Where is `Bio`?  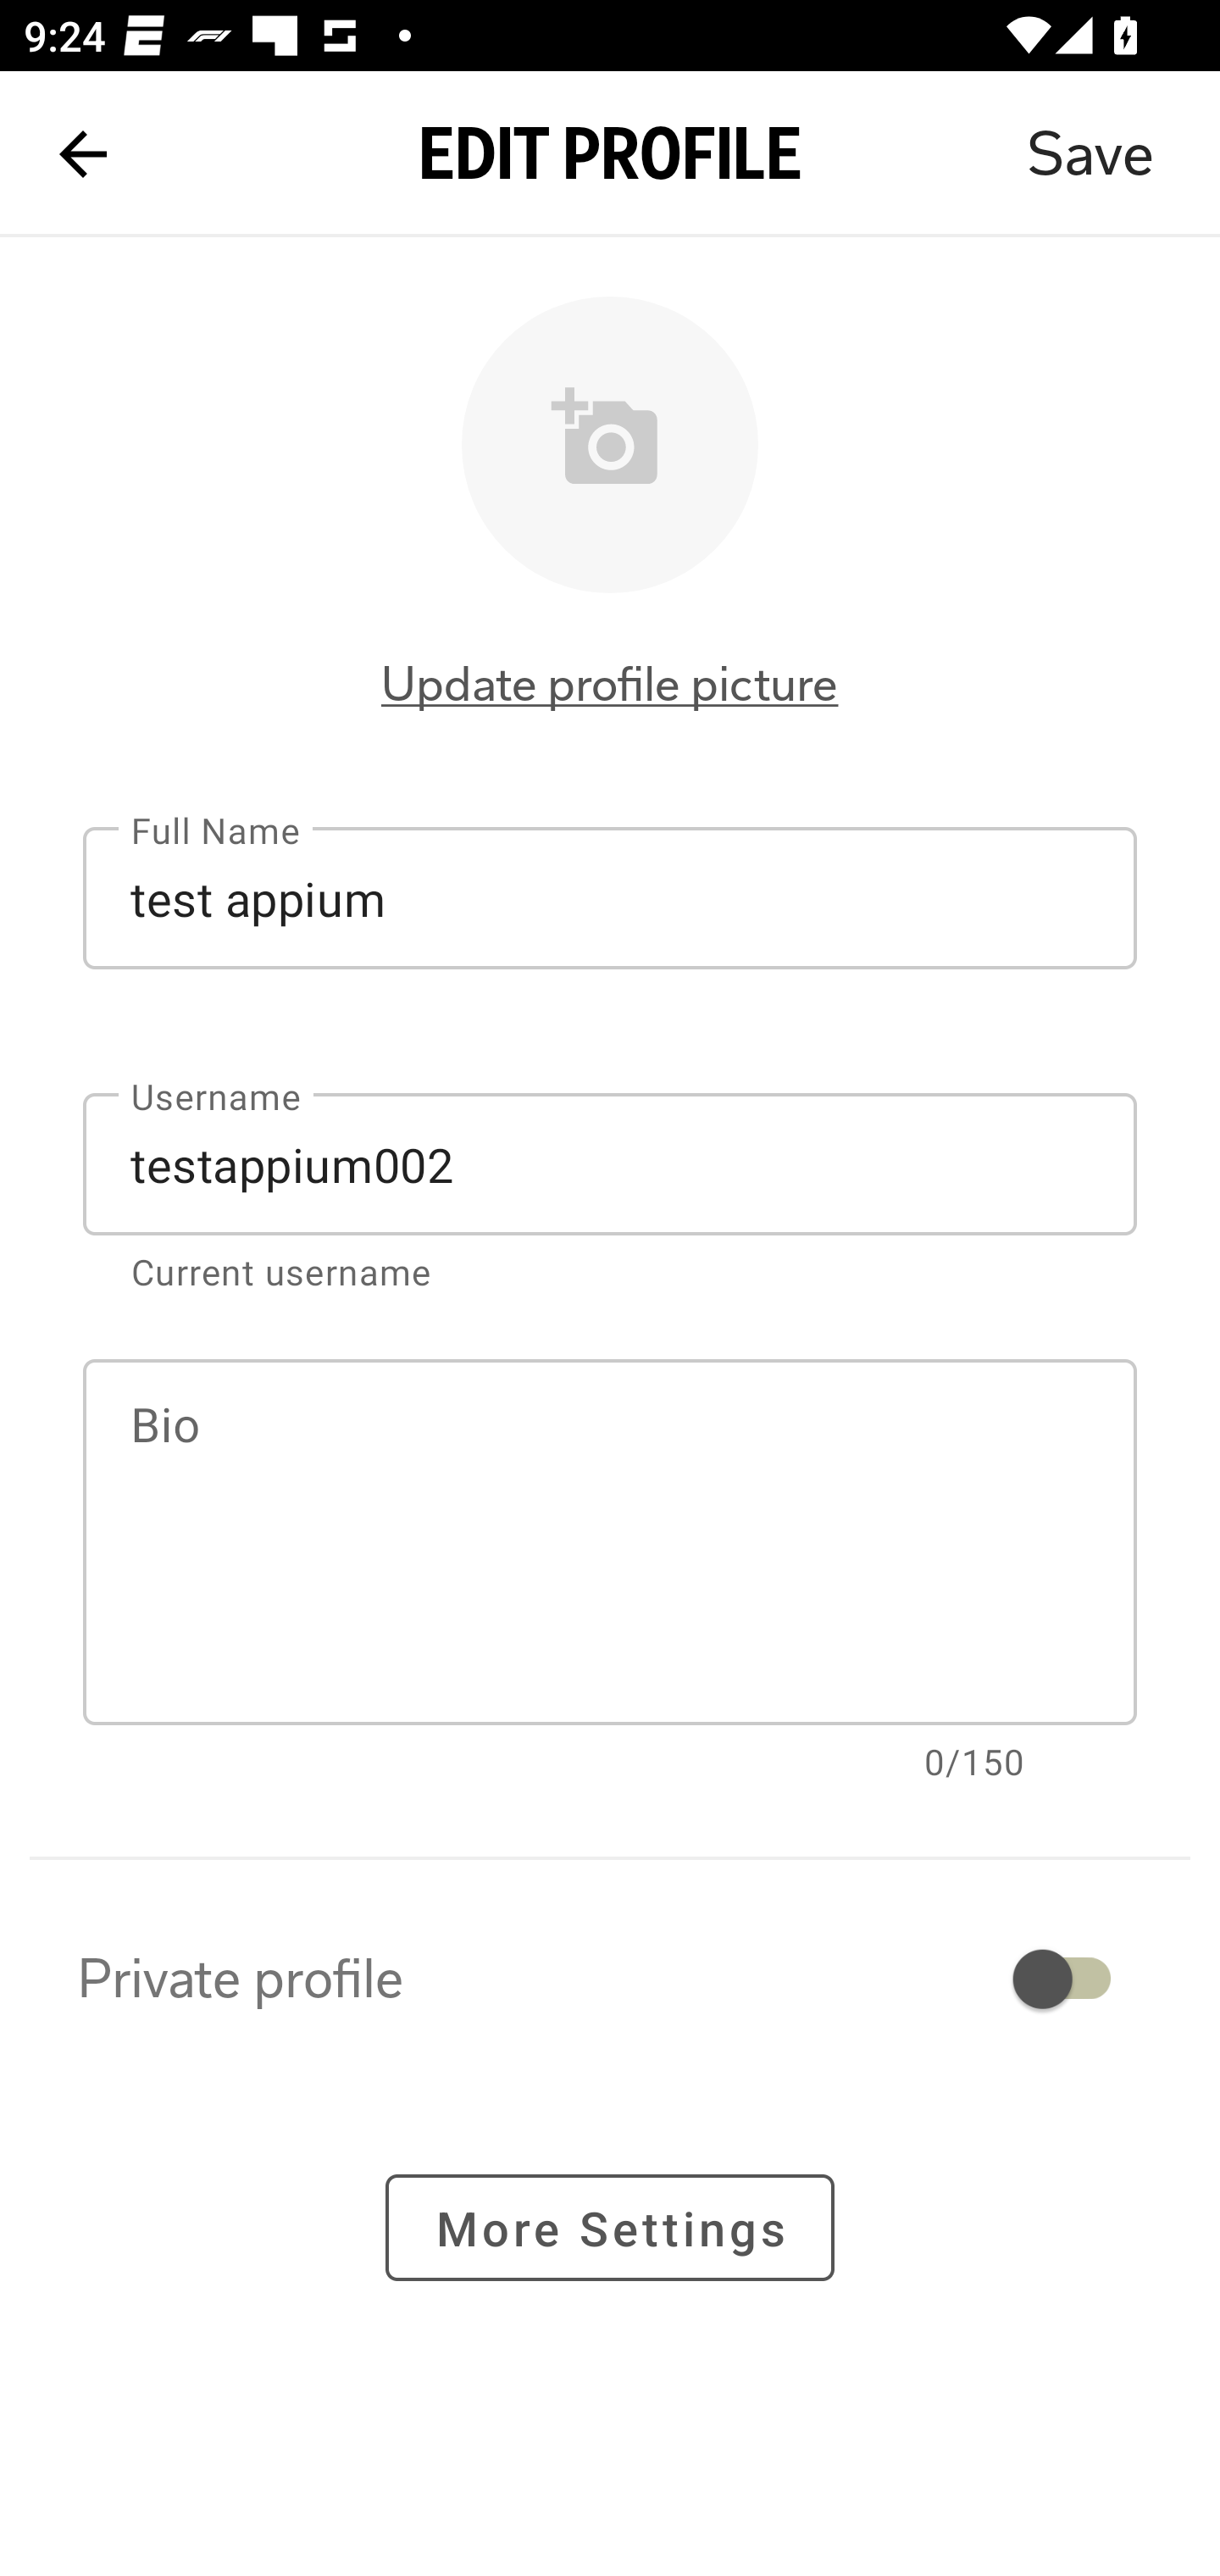 Bio is located at coordinates (610, 1542).